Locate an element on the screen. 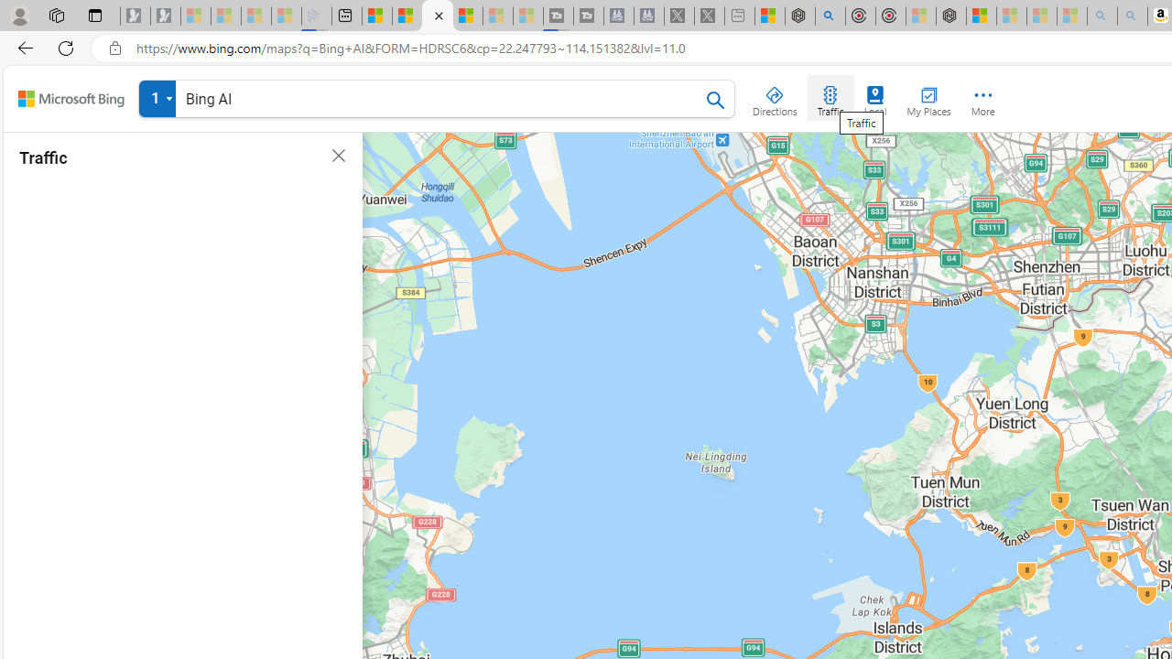 The height and width of the screenshot is (659, 1172). New tab - Sleeping is located at coordinates (740, 16).